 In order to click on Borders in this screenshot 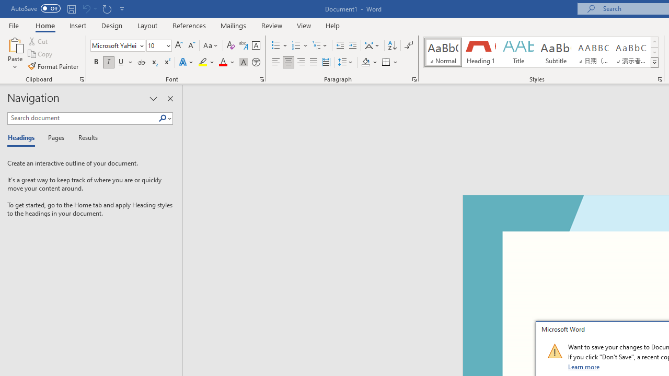, I will do `click(386, 63)`.